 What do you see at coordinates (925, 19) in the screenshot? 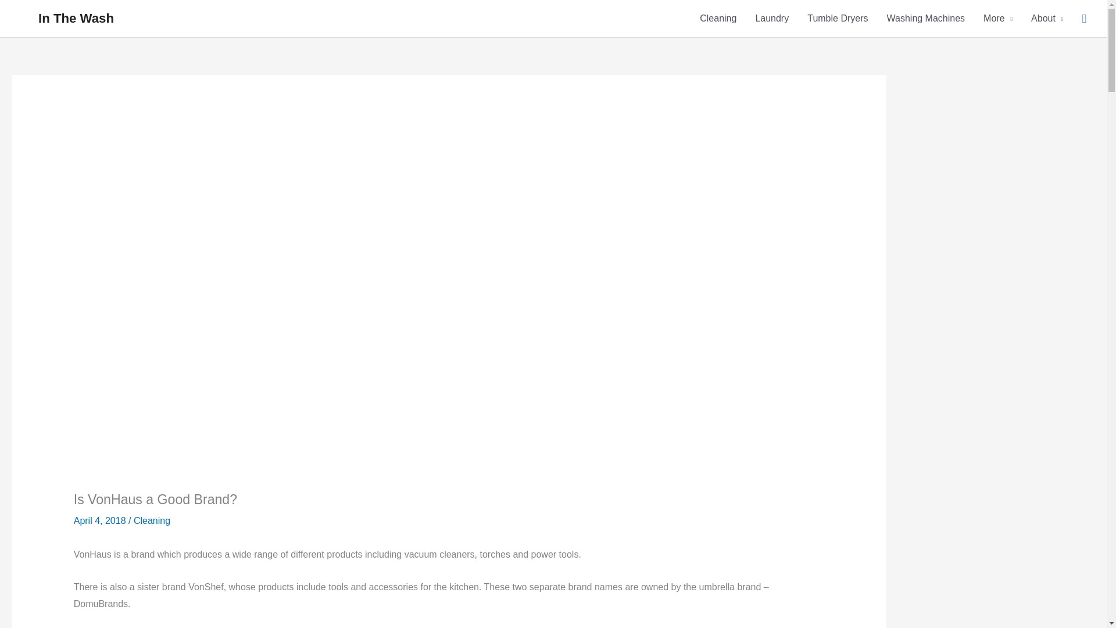
I see `Washing Machines` at bounding box center [925, 19].